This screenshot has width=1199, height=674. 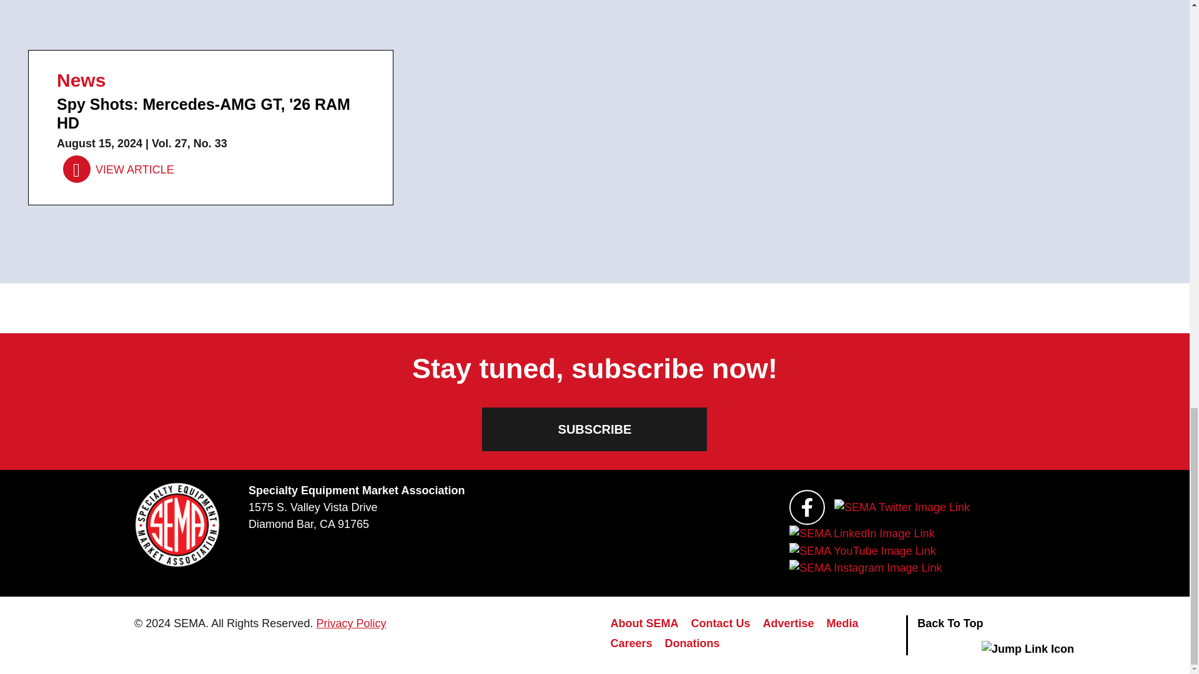 What do you see at coordinates (862, 551) in the screenshot?
I see `SEMA YouTube Link` at bounding box center [862, 551].